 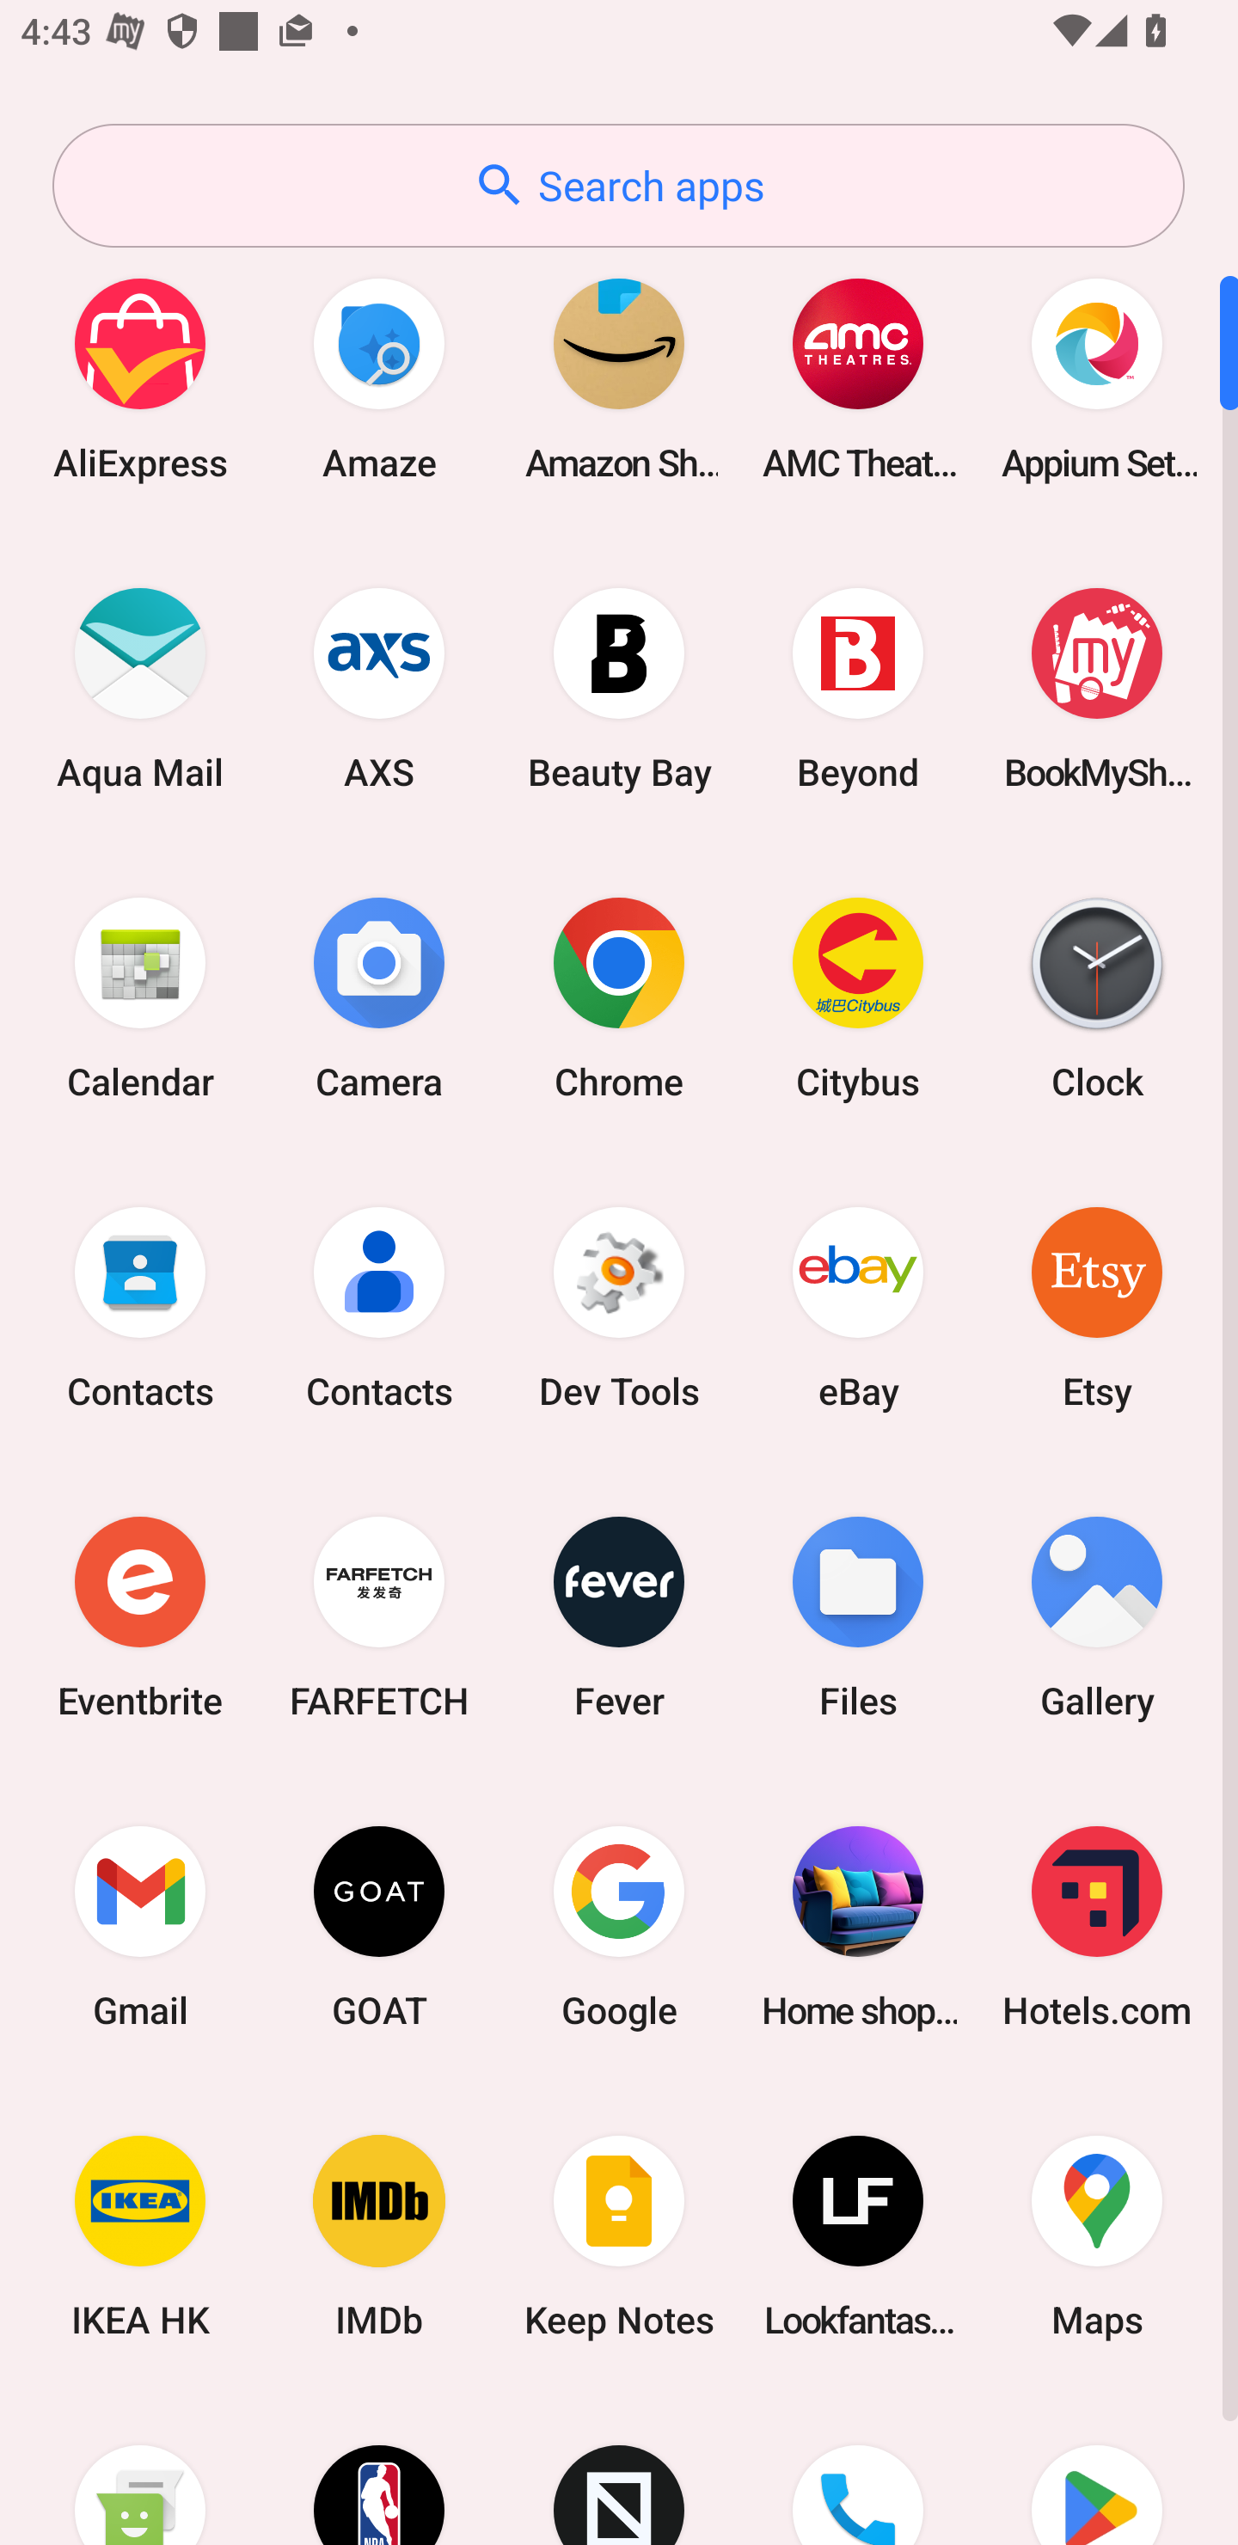 I want to click on Chrome, so click(x=619, y=997).